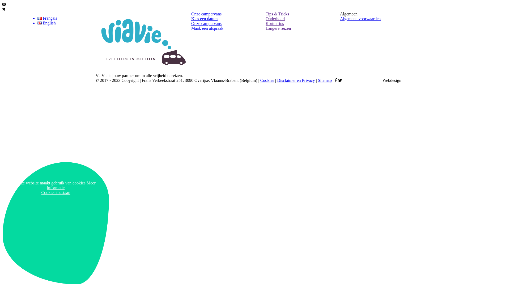 Image resolution: width=510 pixels, height=287 pixels. What do you see at coordinates (296, 80) in the screenshot?
I see `Disclaimer en Privacy` at bounding box center [296, 80].